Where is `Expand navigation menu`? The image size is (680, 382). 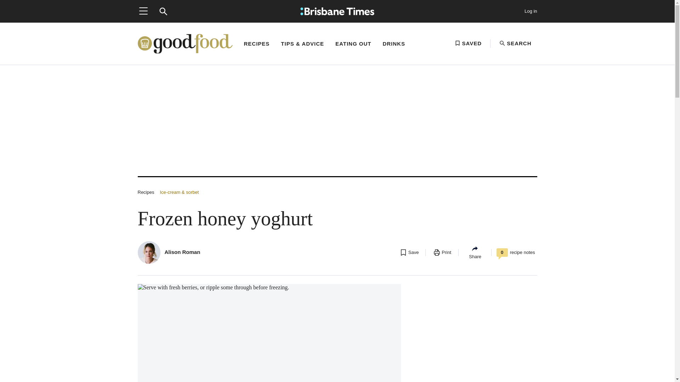 Expand navigation menu is located at coordinates (143, 11).